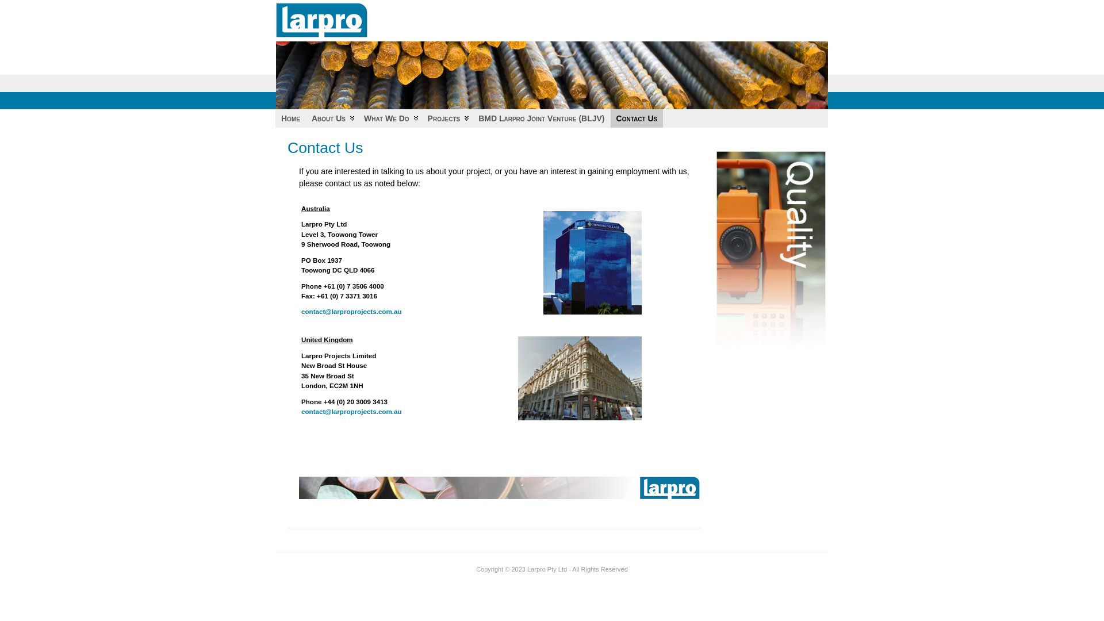 This screenshot has width=1104, height=621. Describe the element at coordinates (390, 118) in the screenshot. I see `What We Do` at that location.